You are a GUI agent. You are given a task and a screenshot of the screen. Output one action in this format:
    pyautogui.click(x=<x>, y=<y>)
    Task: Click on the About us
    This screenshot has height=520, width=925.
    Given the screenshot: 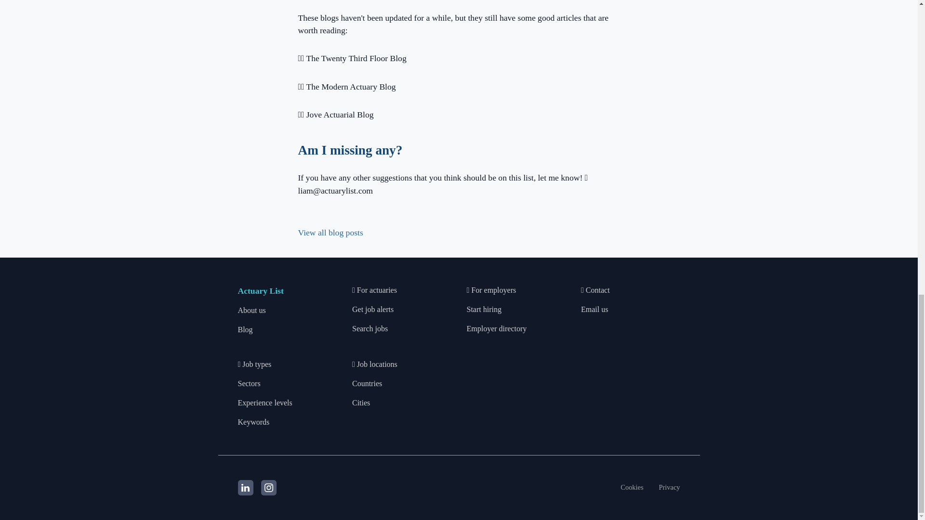 What is the action you would take?
    pyautogui.click(x=251, y=311)
    